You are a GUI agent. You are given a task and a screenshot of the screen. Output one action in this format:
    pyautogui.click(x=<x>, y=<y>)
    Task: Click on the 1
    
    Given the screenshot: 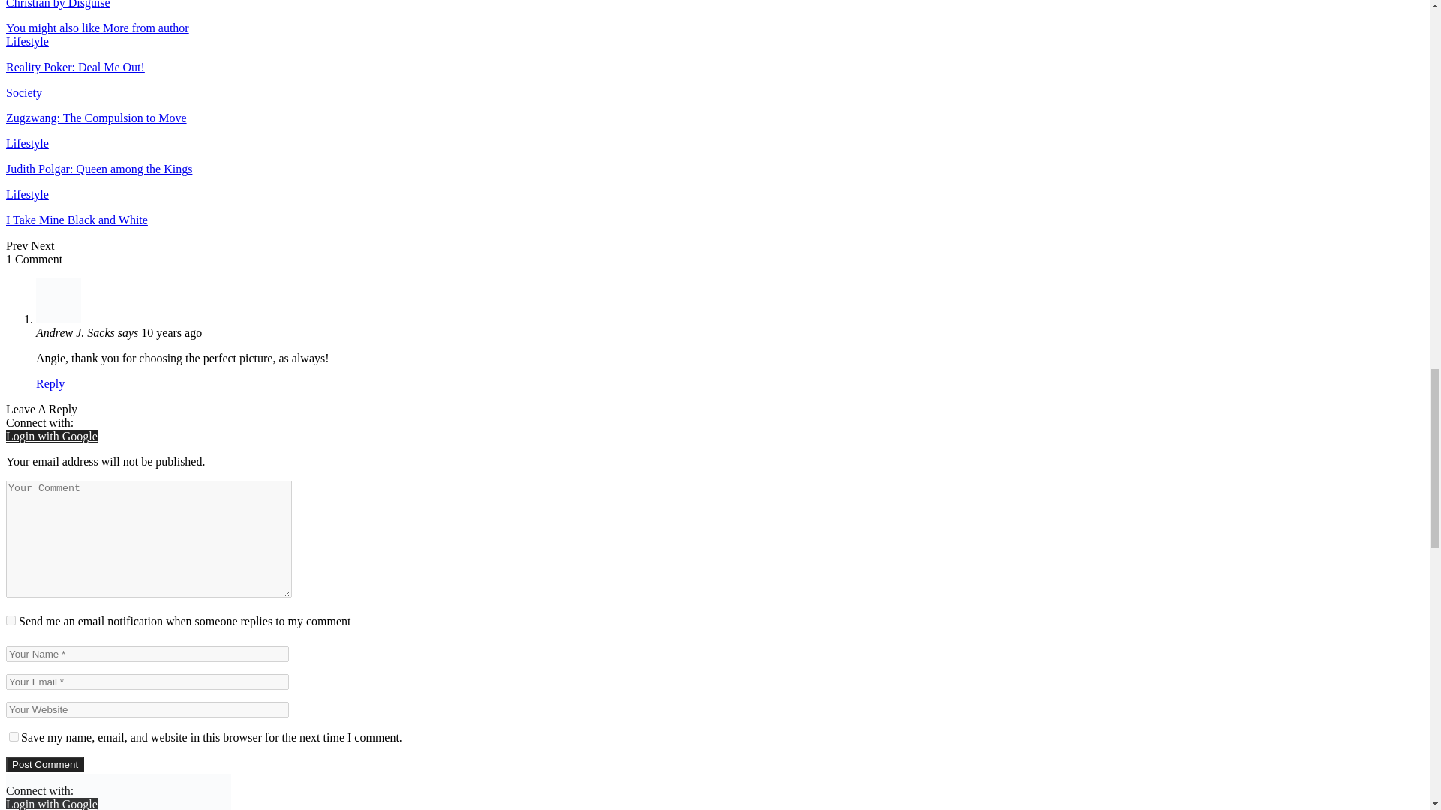 What is the action you would take?
    pyautogui.click(x=11, y=619)
    